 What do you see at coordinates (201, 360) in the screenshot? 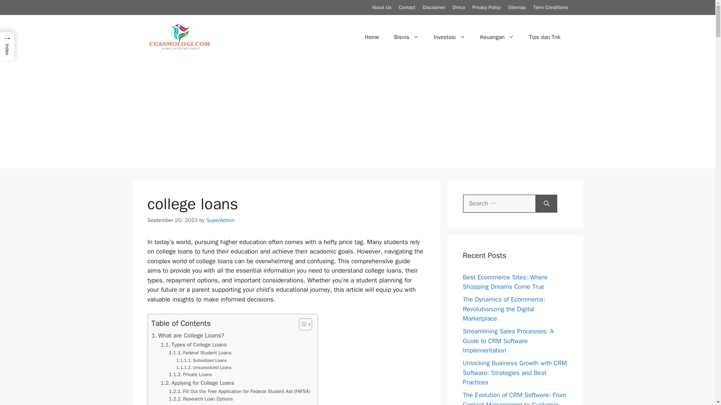
I see `Subsidized Loans` at bounding box center [201, 360].